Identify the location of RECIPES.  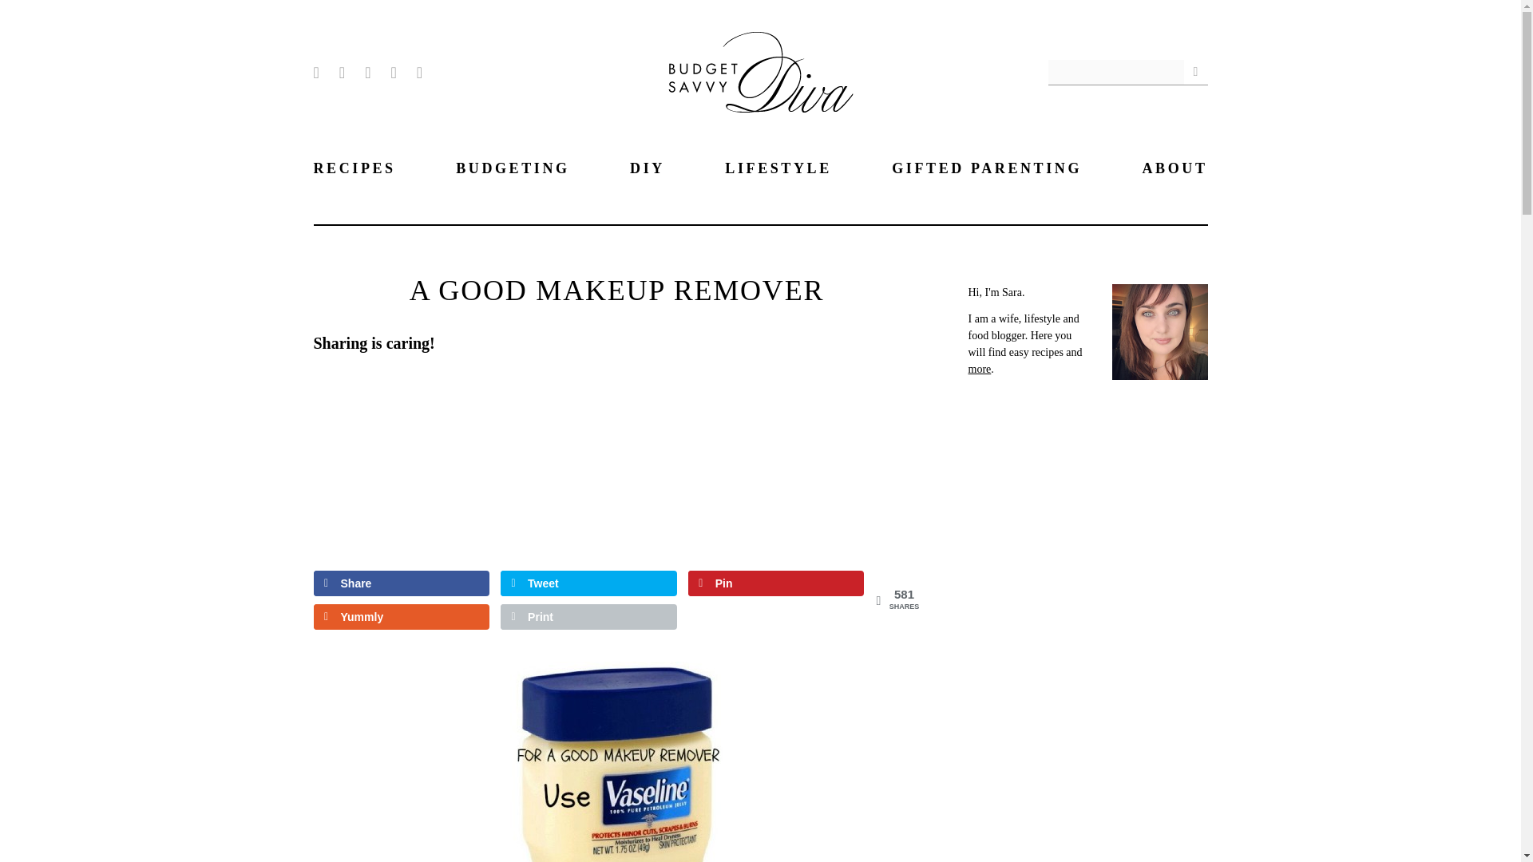
(354, 168).